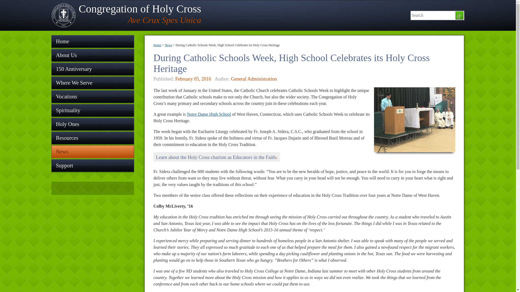 The image size is (520, 292). Describe the element at coordinates (168, 45) in the screenshot. I see `Holy Ones` at that location.